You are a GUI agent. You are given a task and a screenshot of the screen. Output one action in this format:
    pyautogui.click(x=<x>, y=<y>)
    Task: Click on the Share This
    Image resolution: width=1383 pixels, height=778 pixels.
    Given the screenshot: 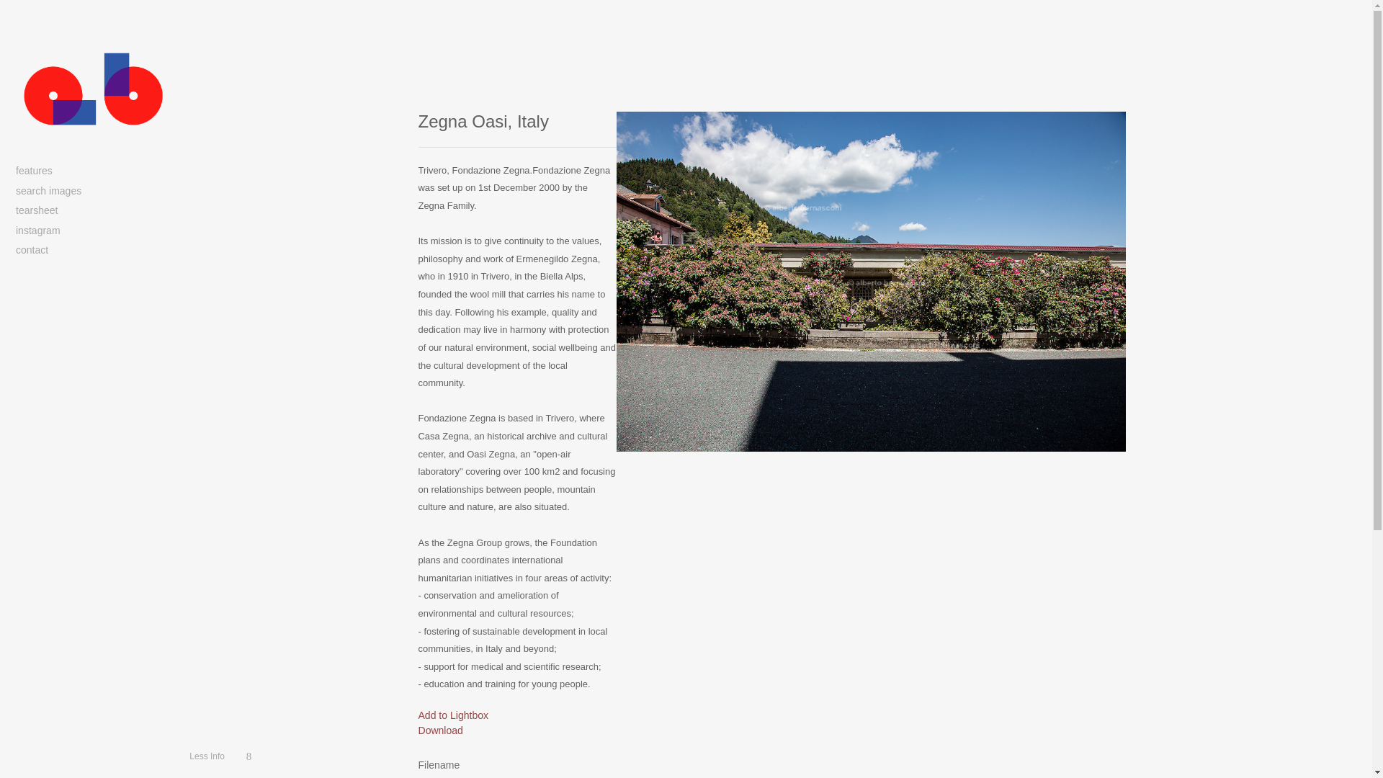 What is the action you would take?
    pyautogui.click(x=248, y=756)
    